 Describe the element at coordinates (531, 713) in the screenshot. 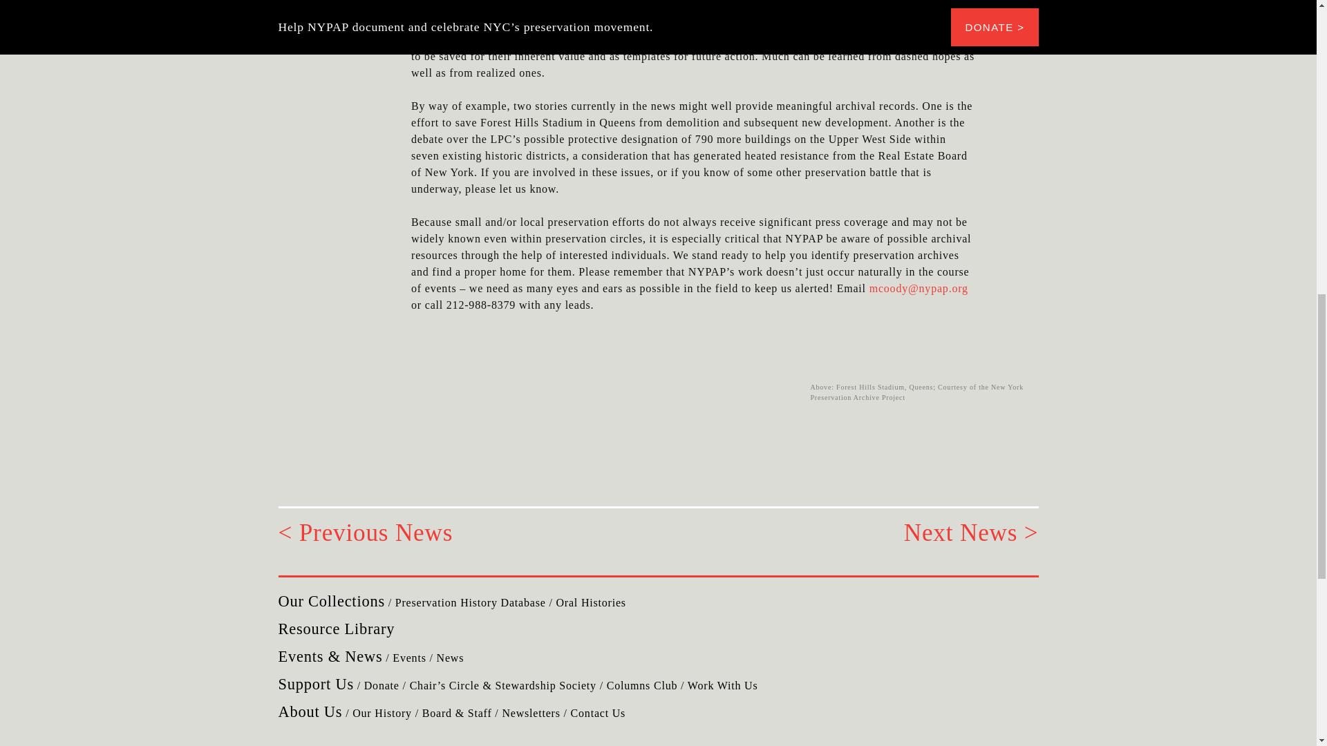

I see `Newsletters` at that location.